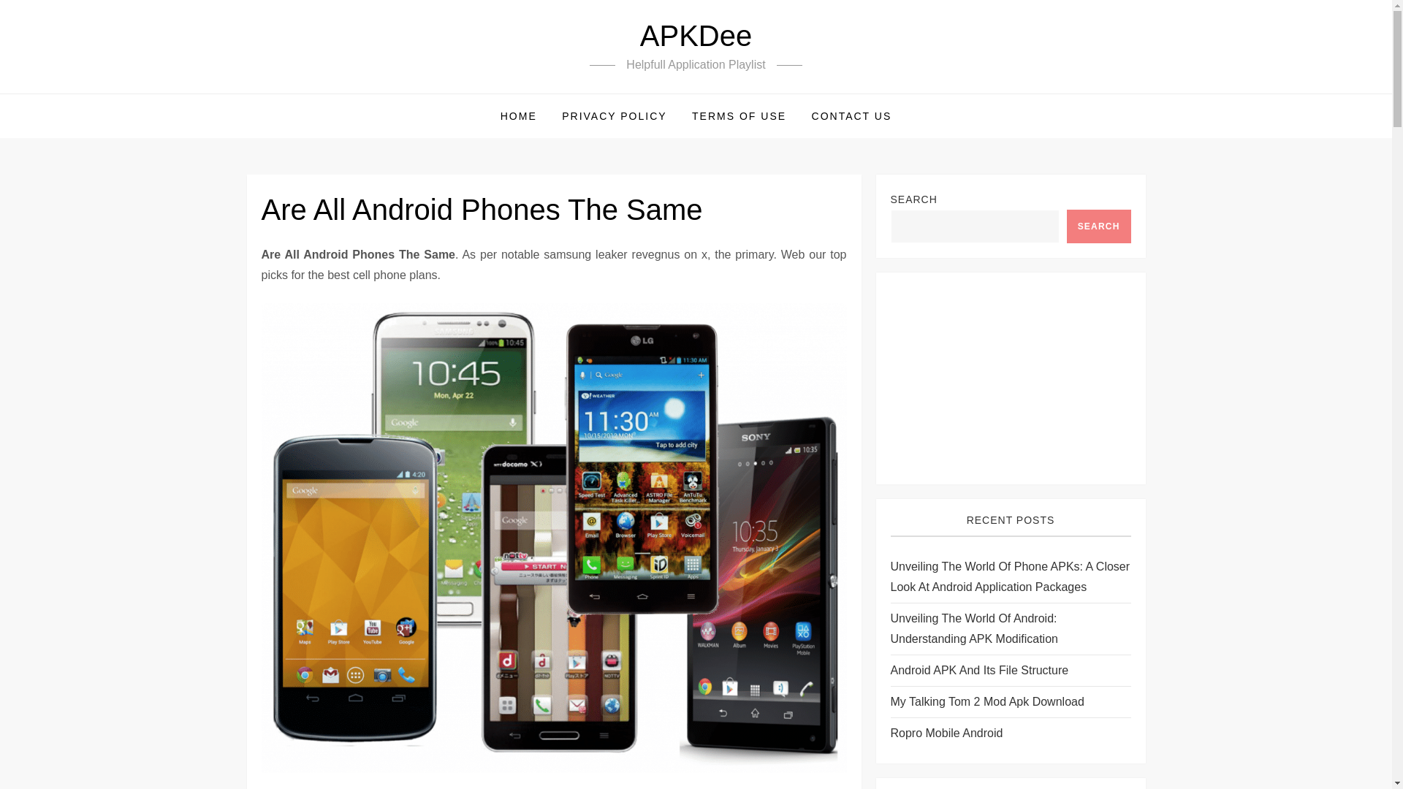  What do you see at coordinates (696, 36) in the screenshot?
I see `APKDee` at bounding box center [696, 36].